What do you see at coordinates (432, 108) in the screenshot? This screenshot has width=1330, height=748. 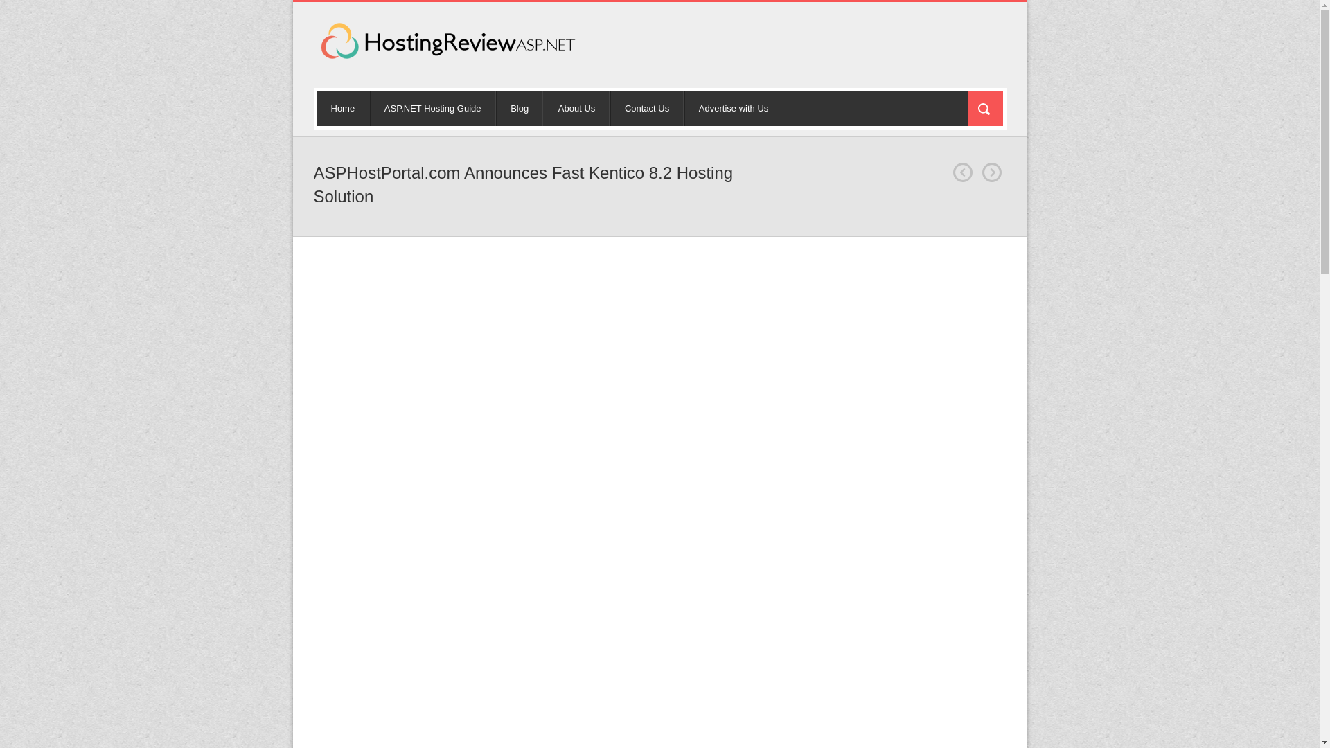 I see `ASP.NET Hosting Guide` at bounding box center [432, 108].